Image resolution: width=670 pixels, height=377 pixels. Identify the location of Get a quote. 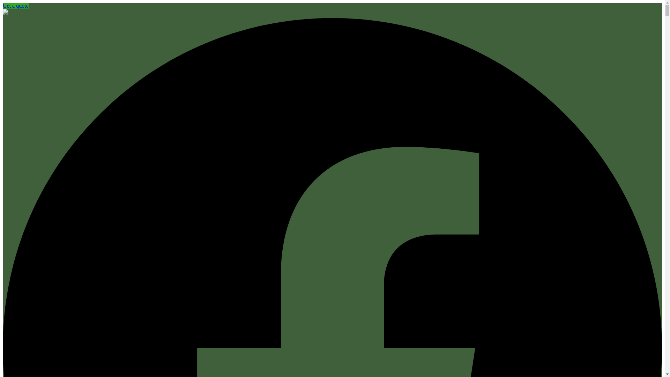
(15, 6).